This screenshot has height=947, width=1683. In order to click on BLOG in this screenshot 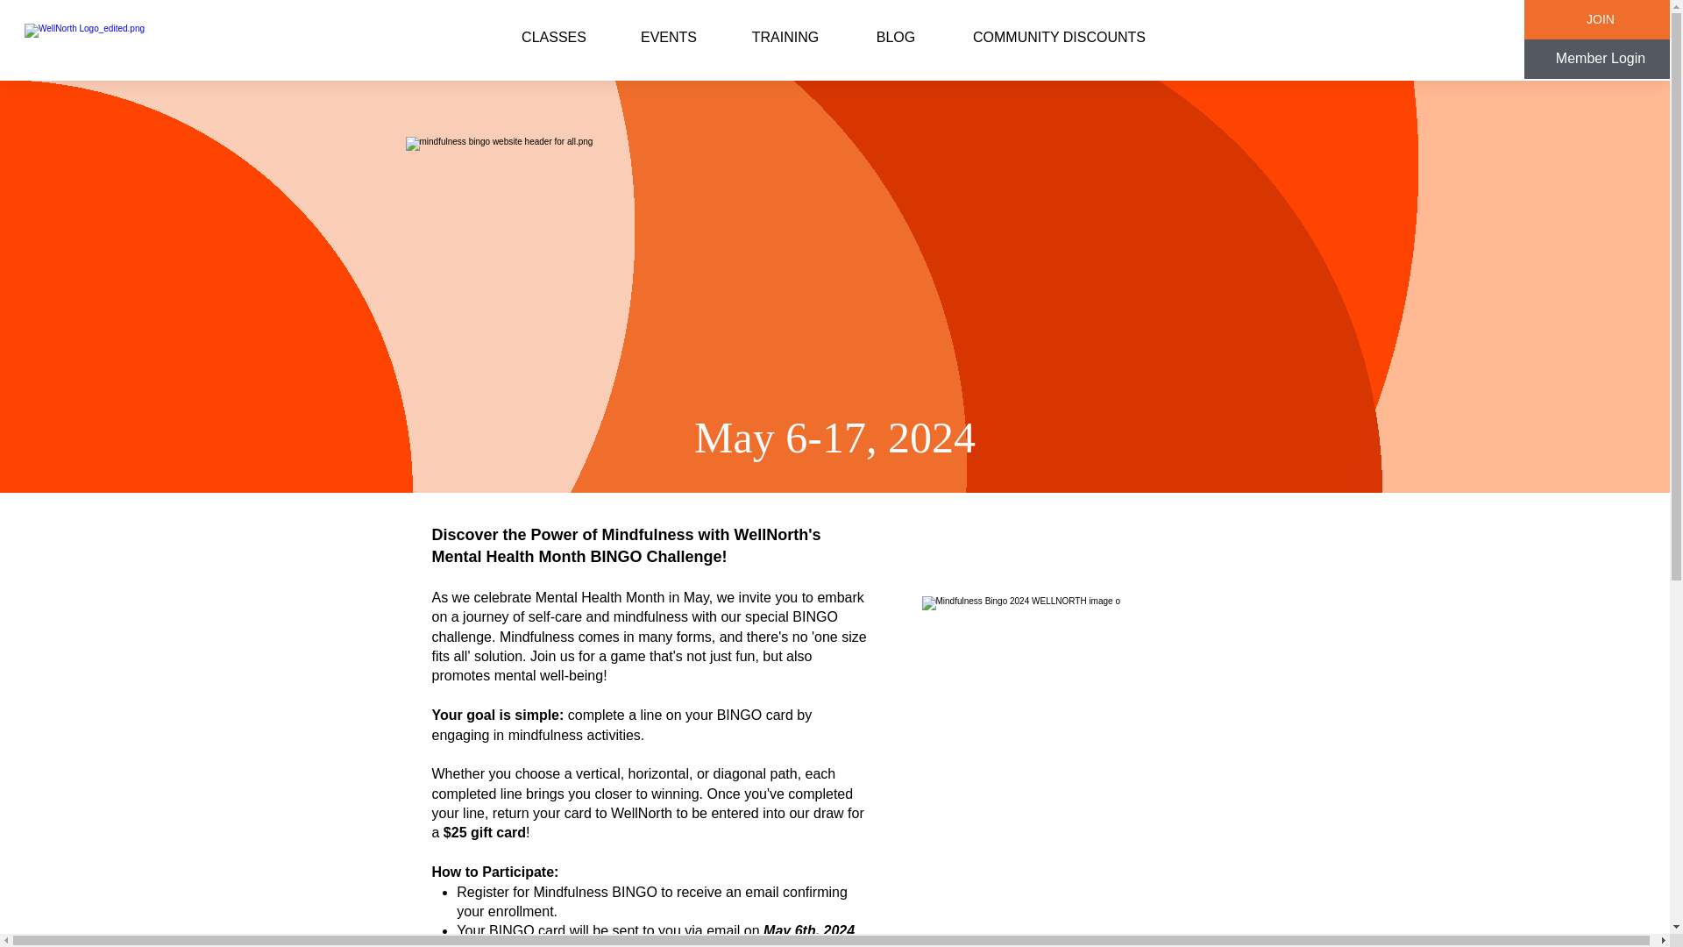, I will do `click(895, 38)`.